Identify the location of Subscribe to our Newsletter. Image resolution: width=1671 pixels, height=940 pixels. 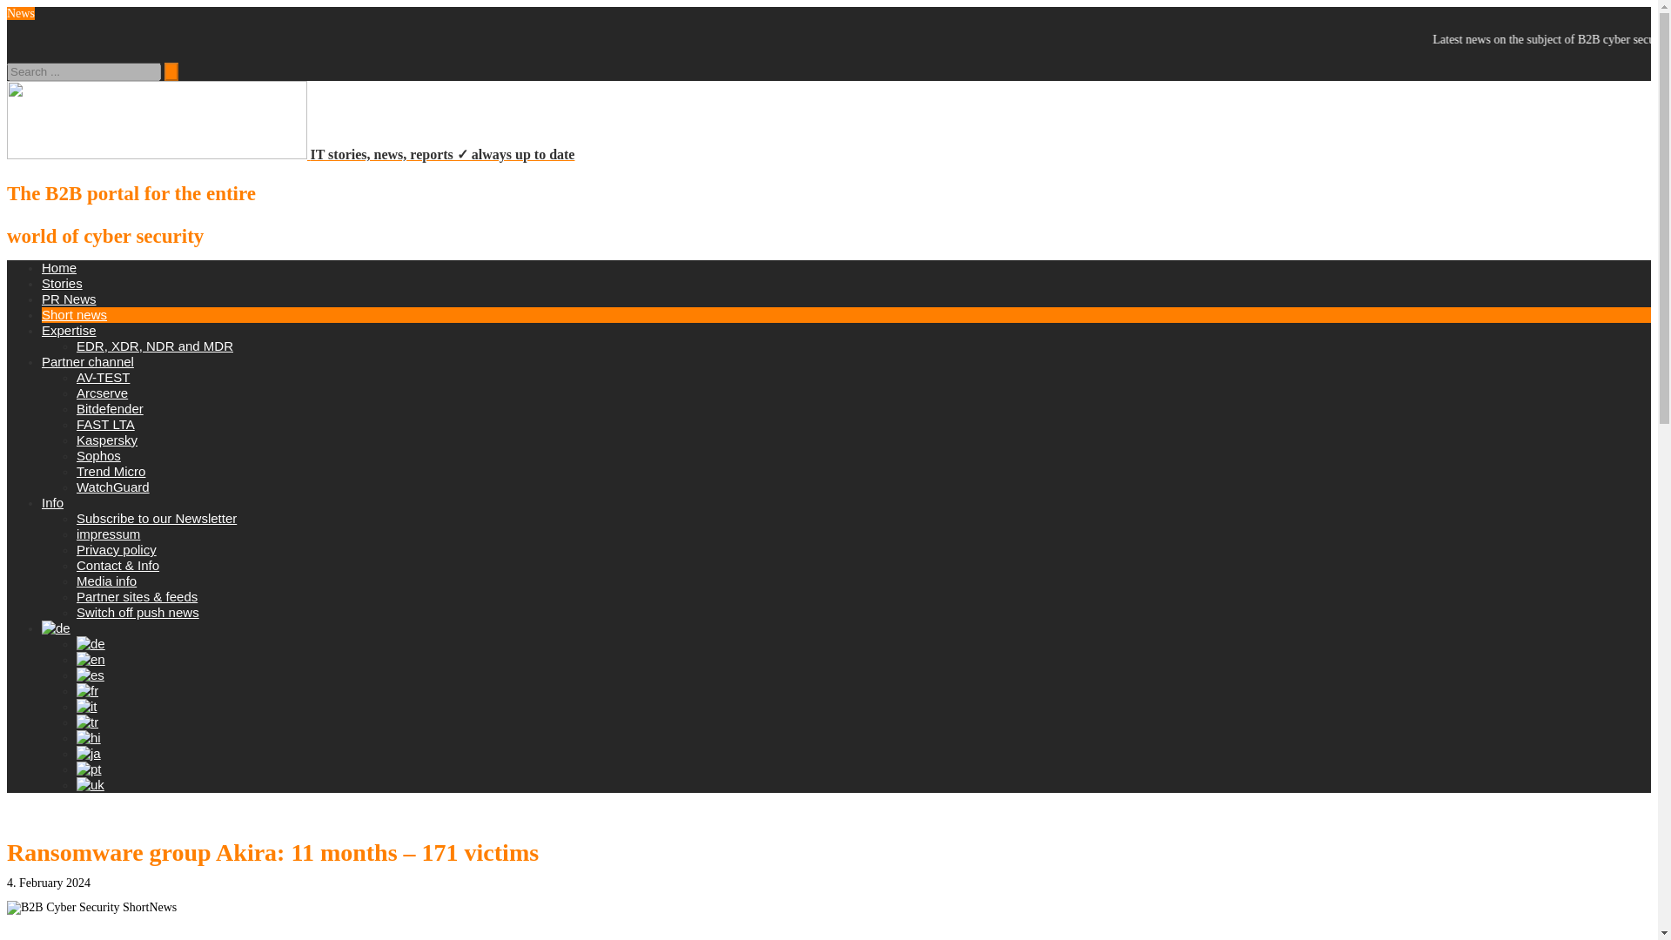
(157, 518).